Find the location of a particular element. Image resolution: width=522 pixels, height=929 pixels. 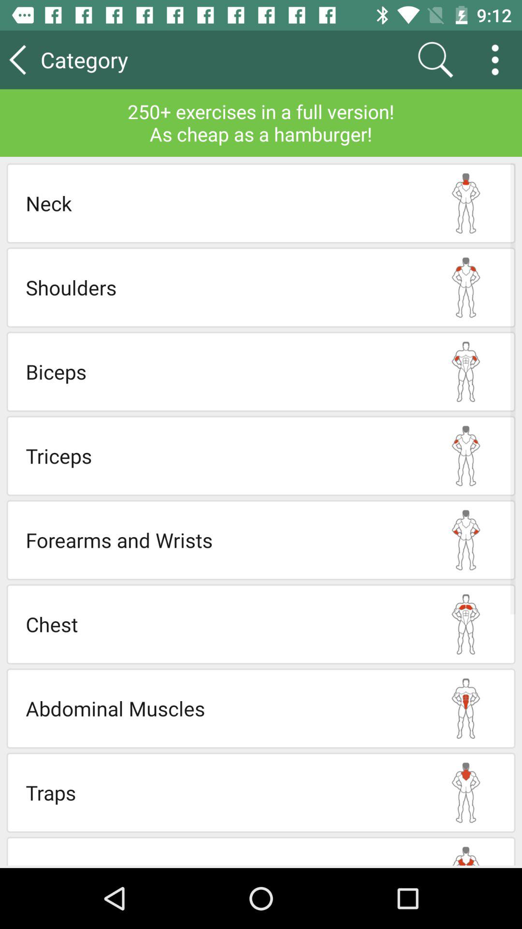

turn off the item at the top left corner is located at coordinates (111, 60).